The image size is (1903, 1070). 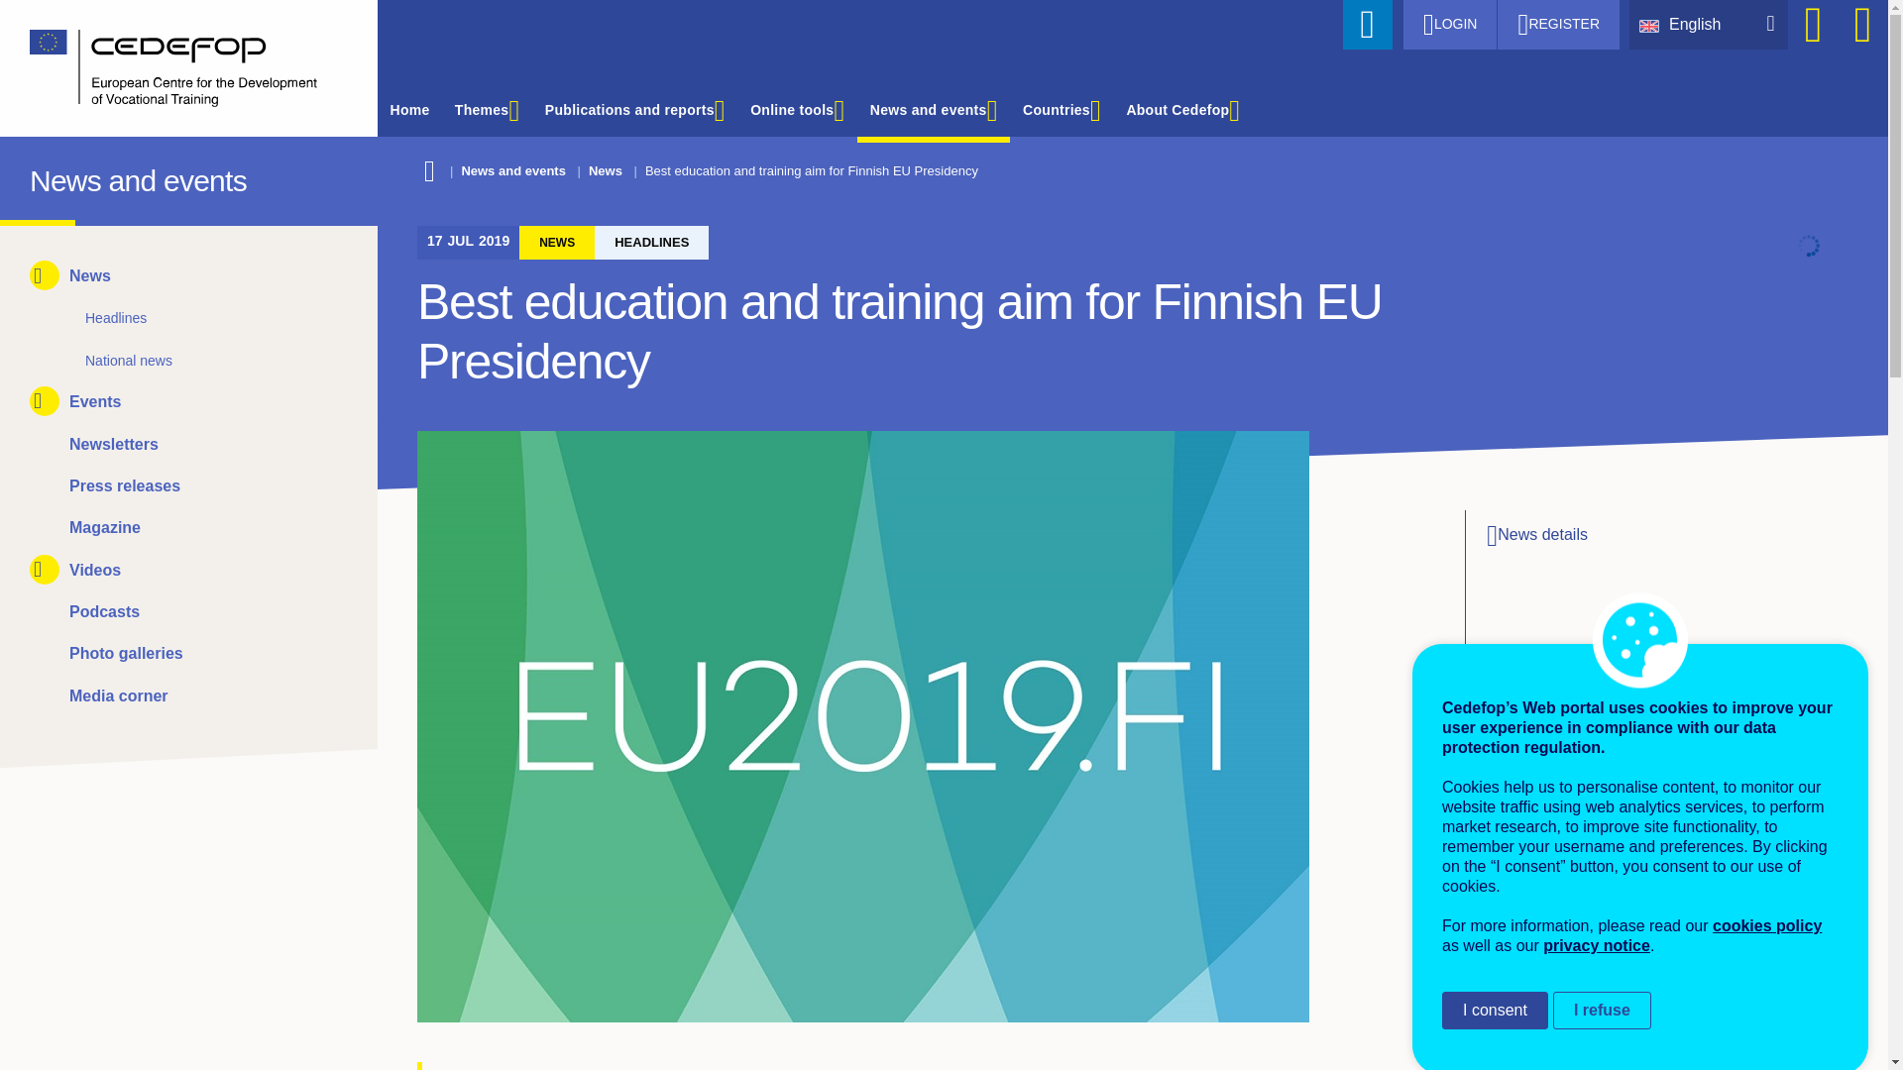 I want to click on CEDEFOP, so click(x=48, y=176).